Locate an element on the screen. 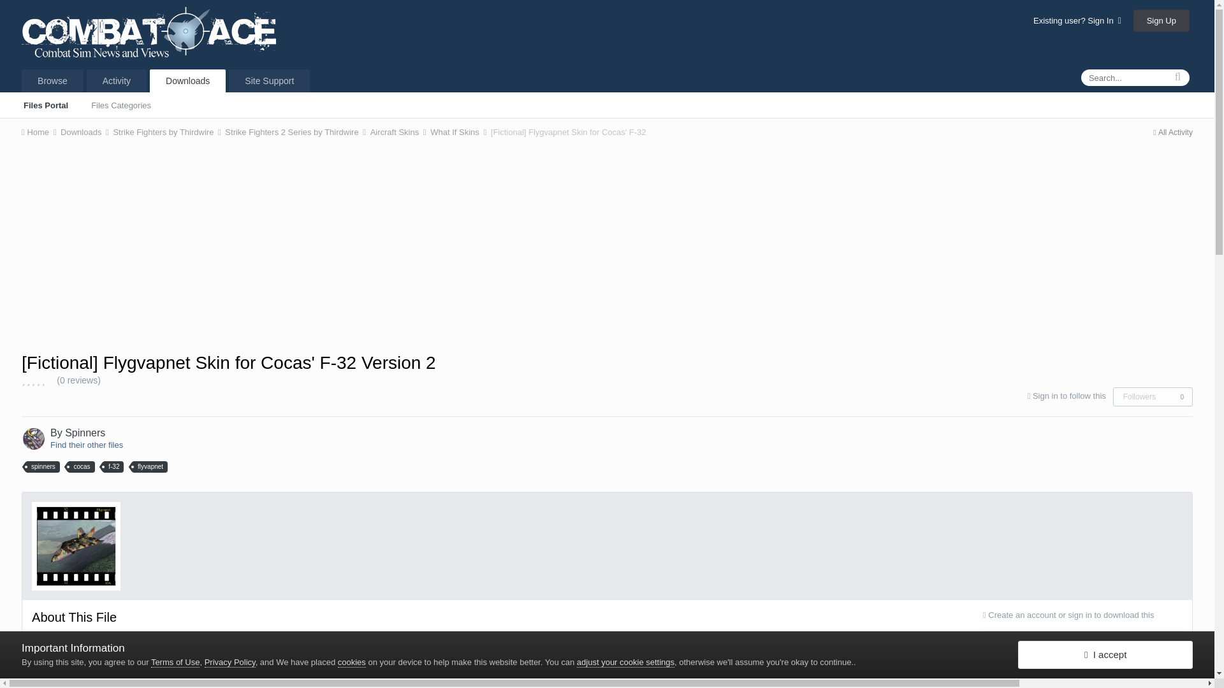 This screenshot has height=688, width=1224. Go to Spinners's profile is located at coordinates (85, 432).